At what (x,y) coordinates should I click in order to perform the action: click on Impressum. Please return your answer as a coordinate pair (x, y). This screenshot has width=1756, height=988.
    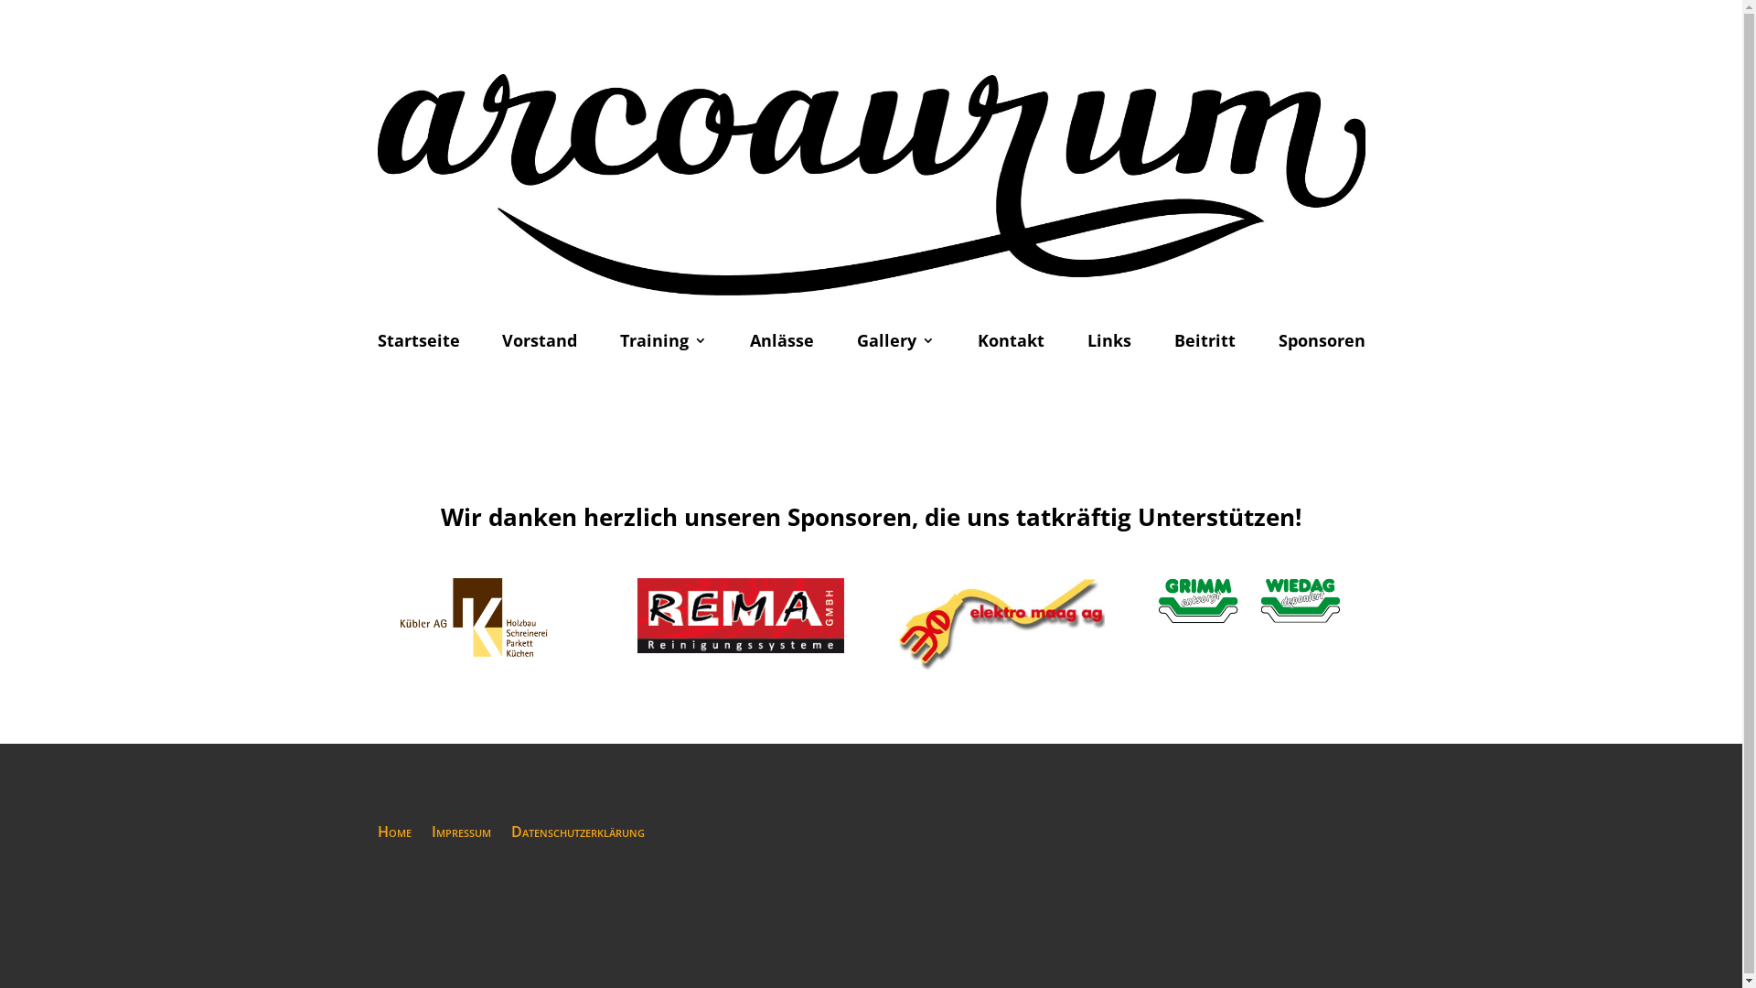
    Looking at the image, I should click on (461, 835).